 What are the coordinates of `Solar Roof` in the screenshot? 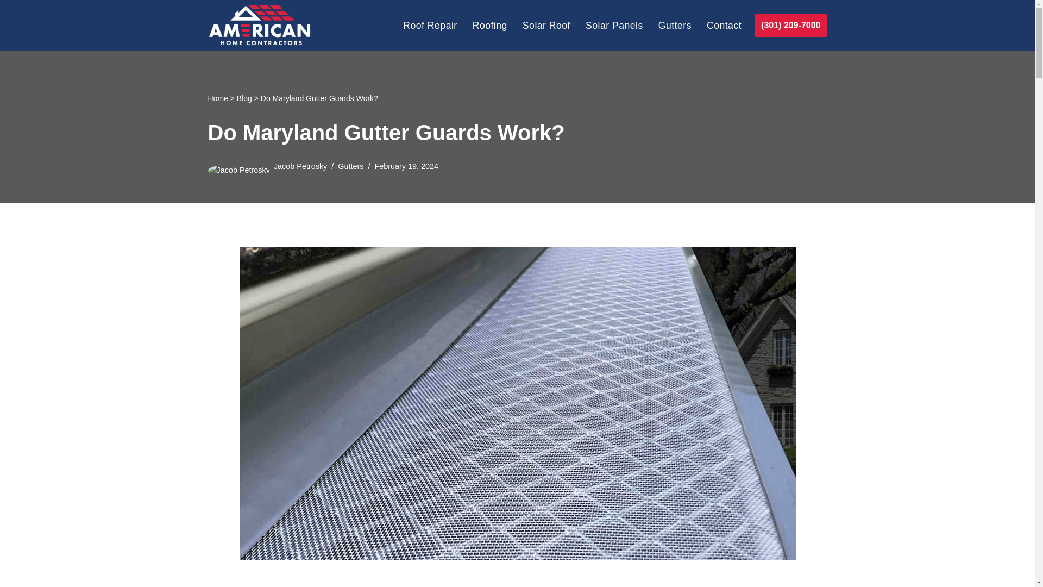 It's located at (546, 25).